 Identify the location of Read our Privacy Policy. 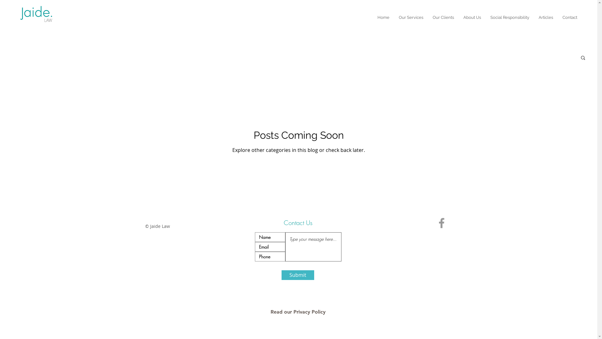
(298, 312).